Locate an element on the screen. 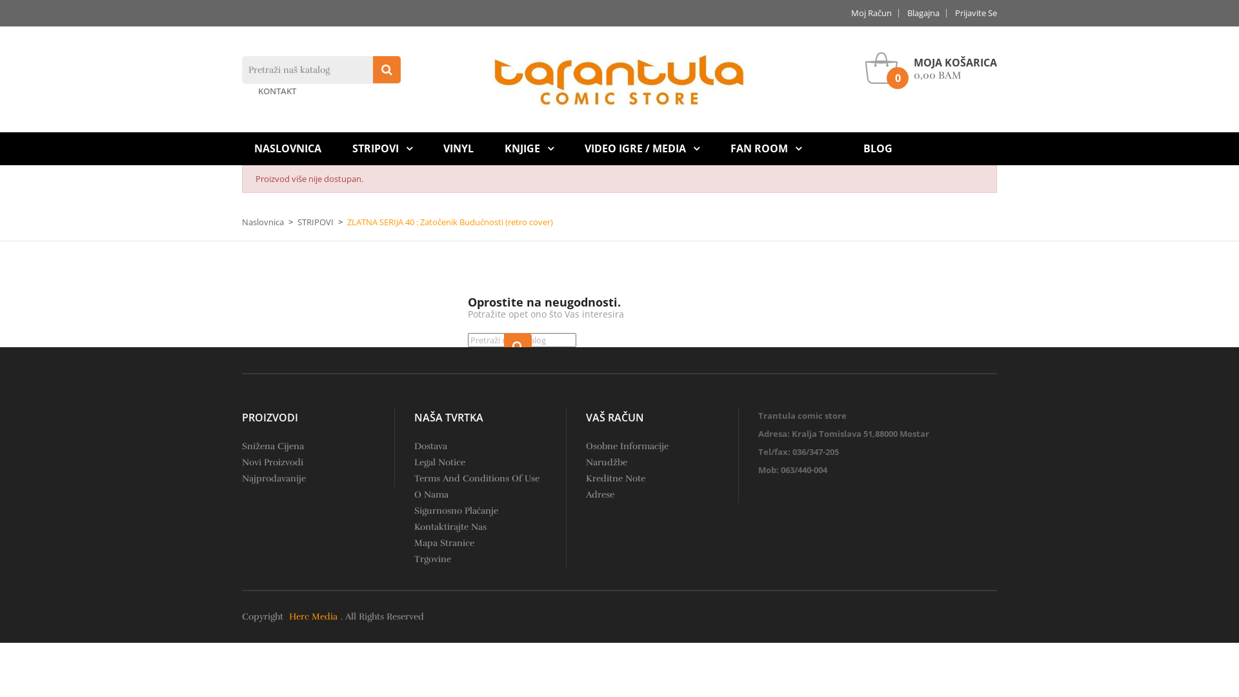 This screenshot has height=697, width=1239. Najprodavanije is located at coordinates (274, 479).